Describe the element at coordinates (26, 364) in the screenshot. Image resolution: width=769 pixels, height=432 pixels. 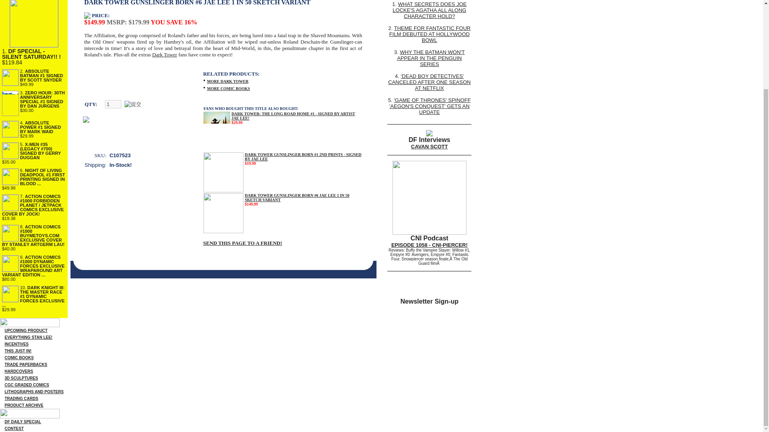
I see `TRADE PAPERBACKS` at that location.